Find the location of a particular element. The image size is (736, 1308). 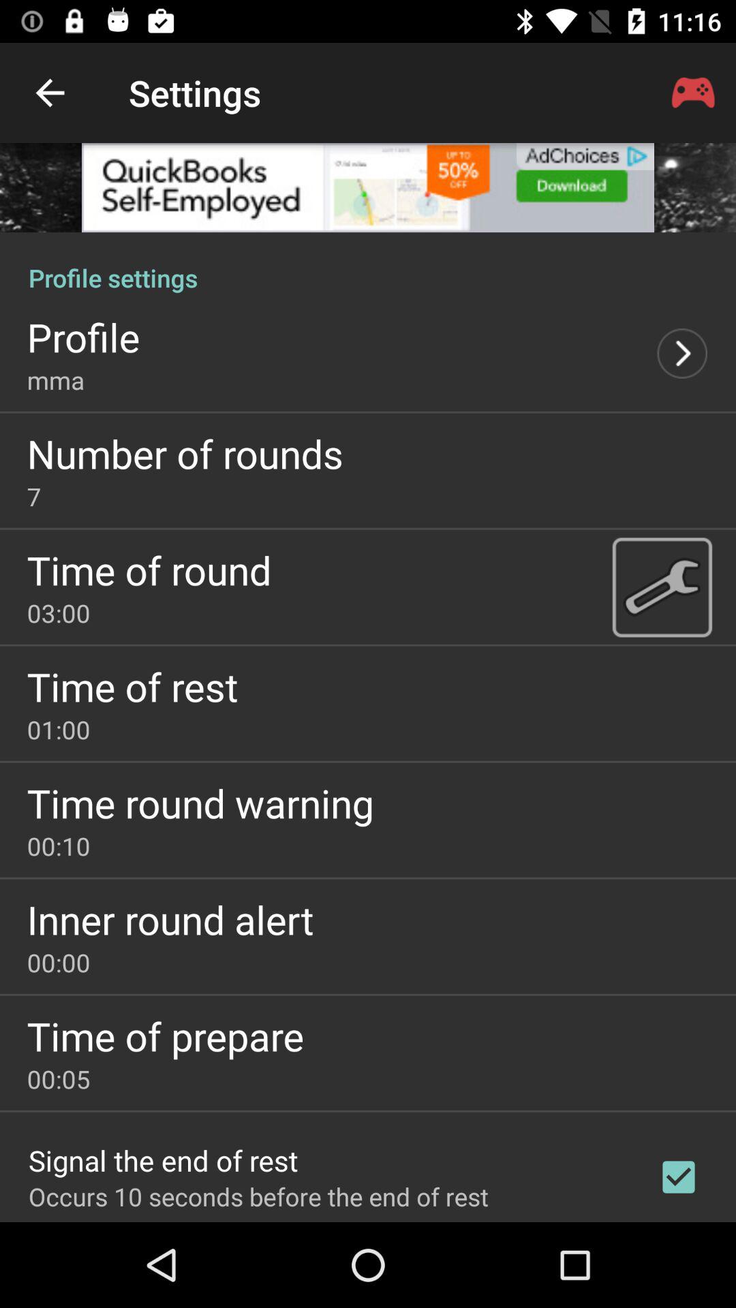

advertisement banner is located at coordinates (368, 188).